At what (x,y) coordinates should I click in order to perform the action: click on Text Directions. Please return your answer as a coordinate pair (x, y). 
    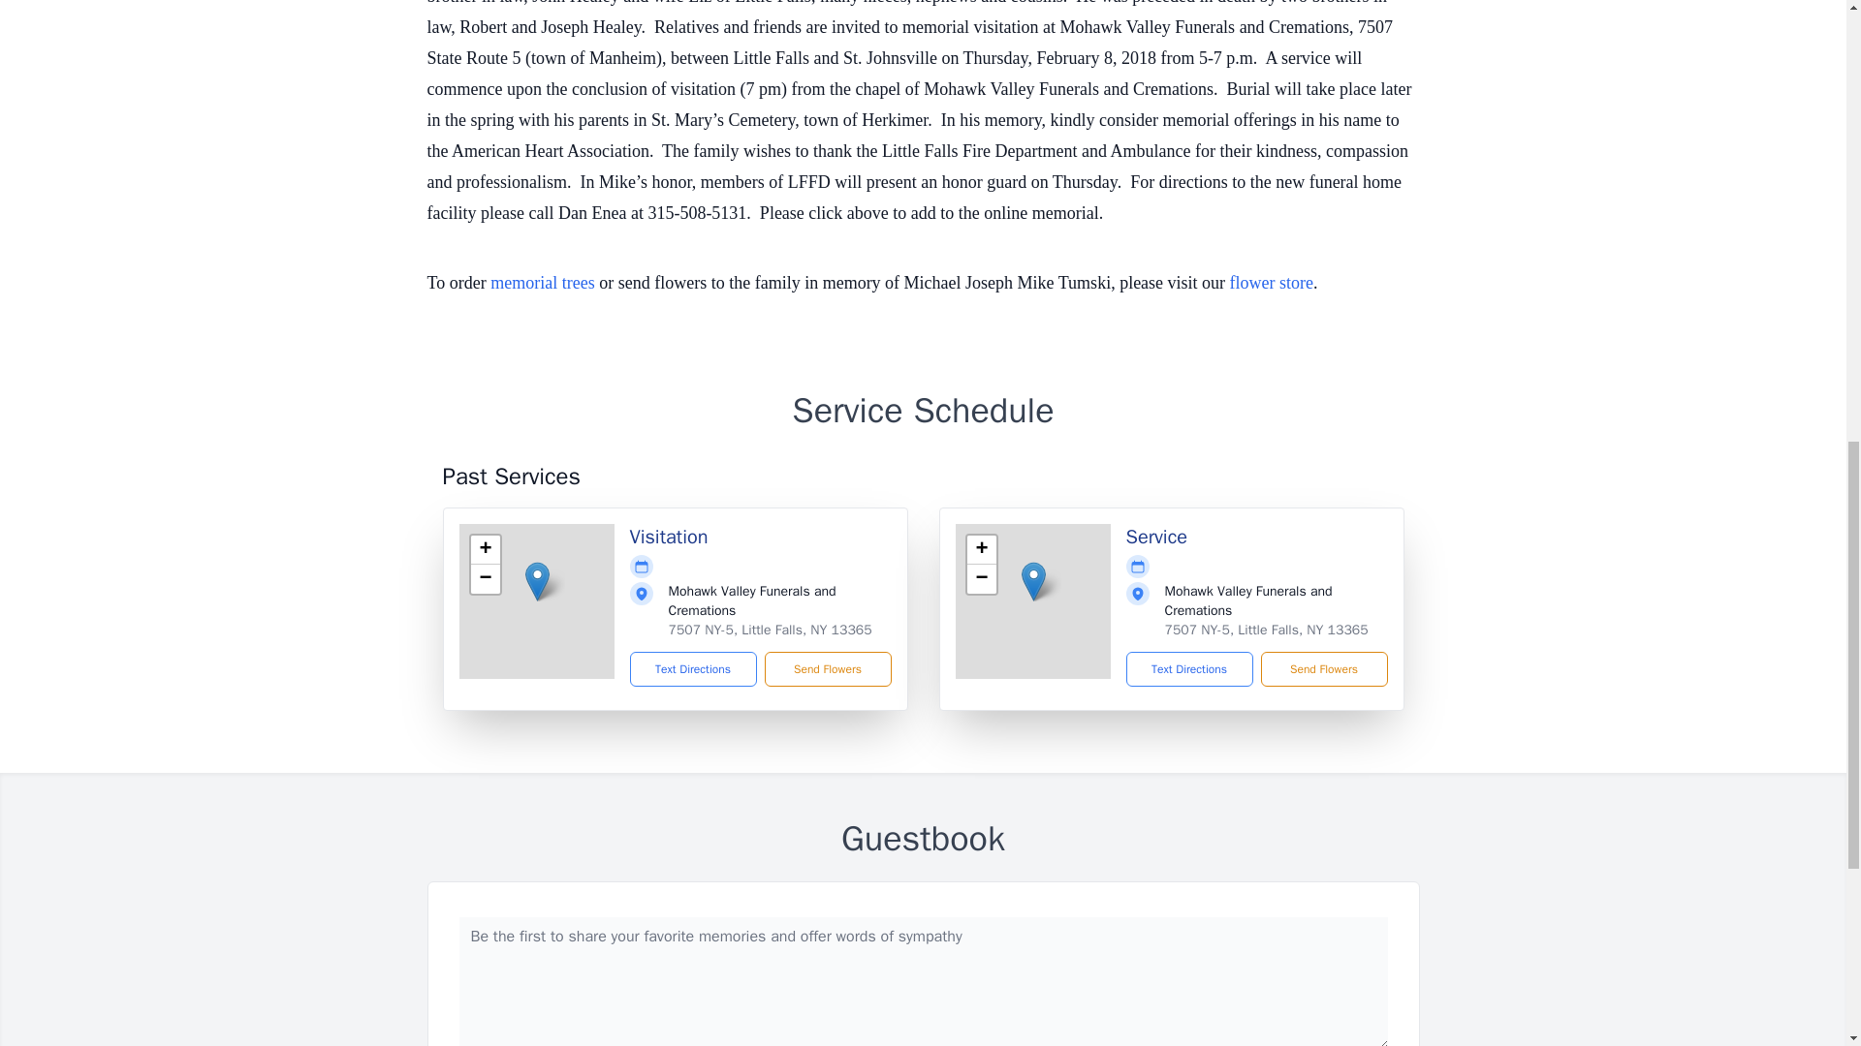
    Looking at the image, I should click on (694, 668).